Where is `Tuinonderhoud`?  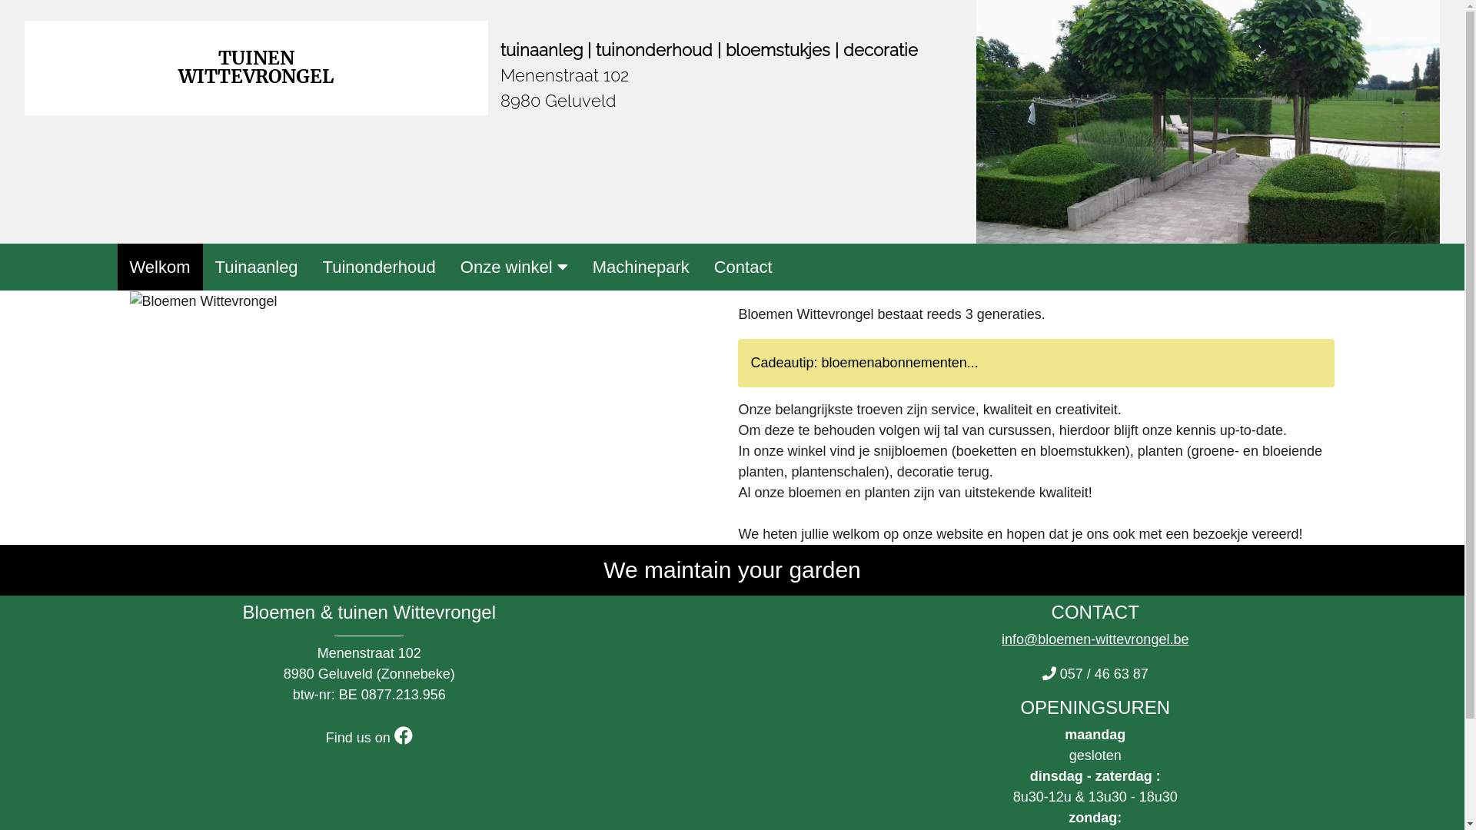 Tuinonderhoud is located at coordinates (380, 267).